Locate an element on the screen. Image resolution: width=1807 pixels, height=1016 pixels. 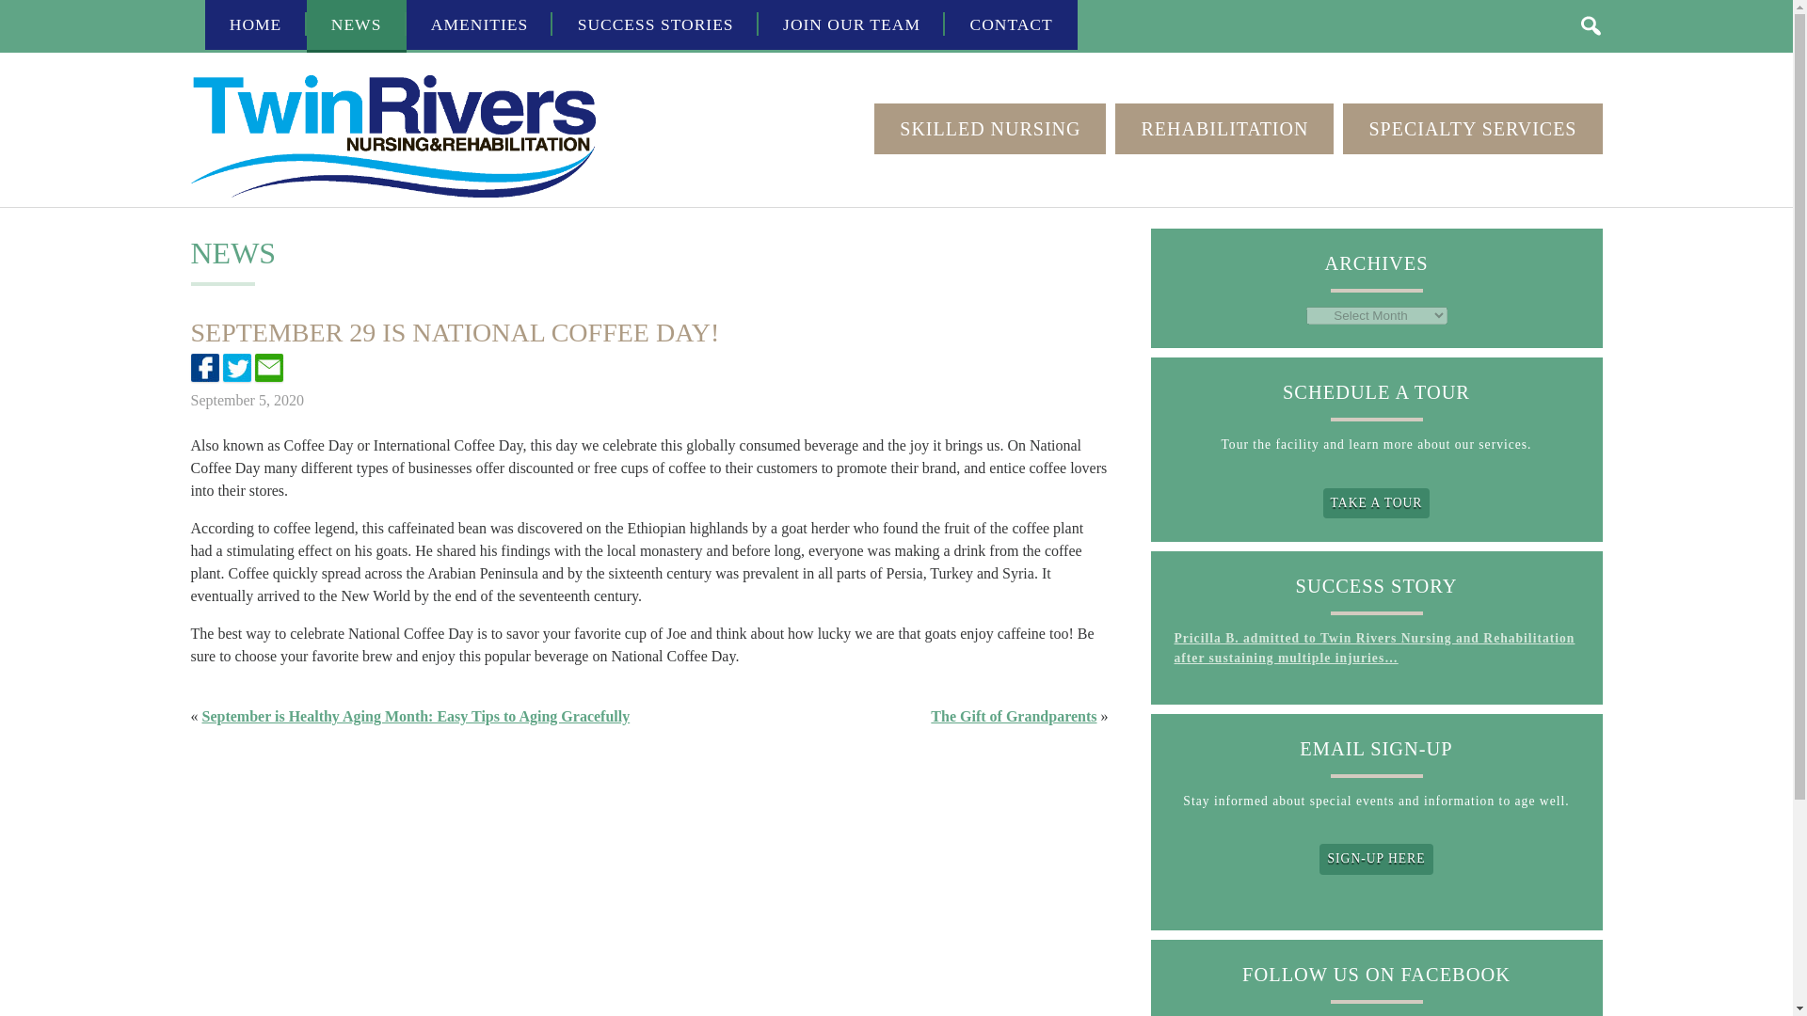
HOME is located at coordinates (256, 24).